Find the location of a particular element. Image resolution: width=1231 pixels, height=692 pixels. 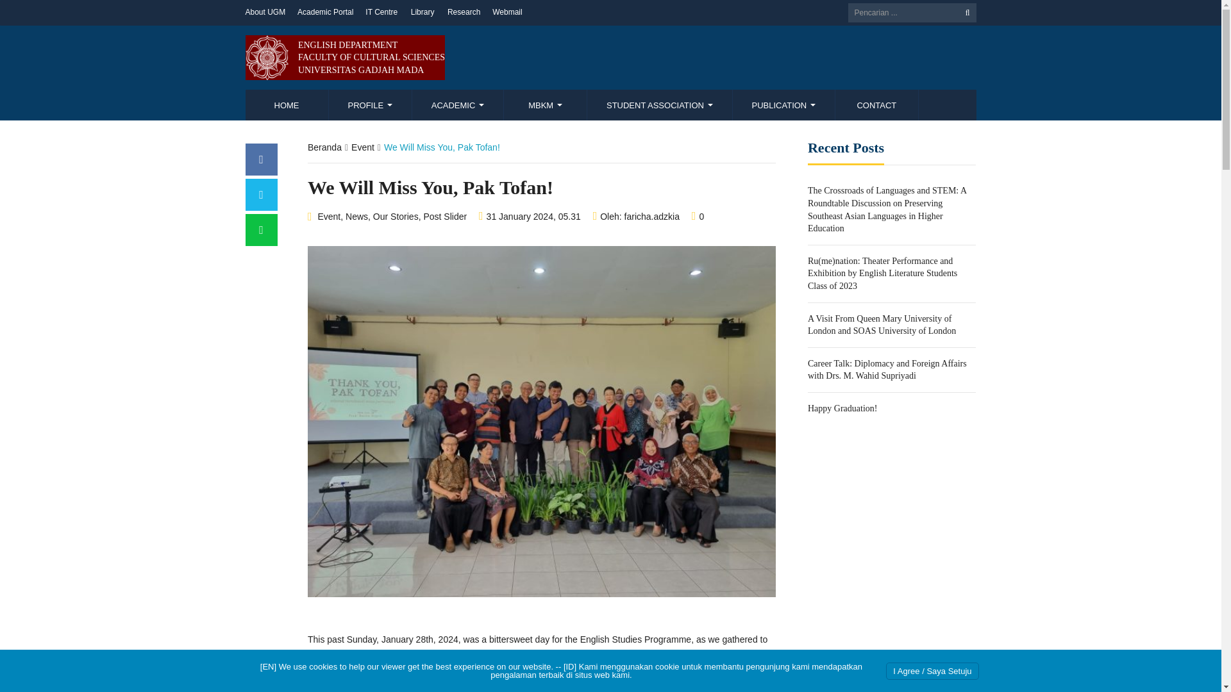

About UGM is located at coordinates (265, 13).